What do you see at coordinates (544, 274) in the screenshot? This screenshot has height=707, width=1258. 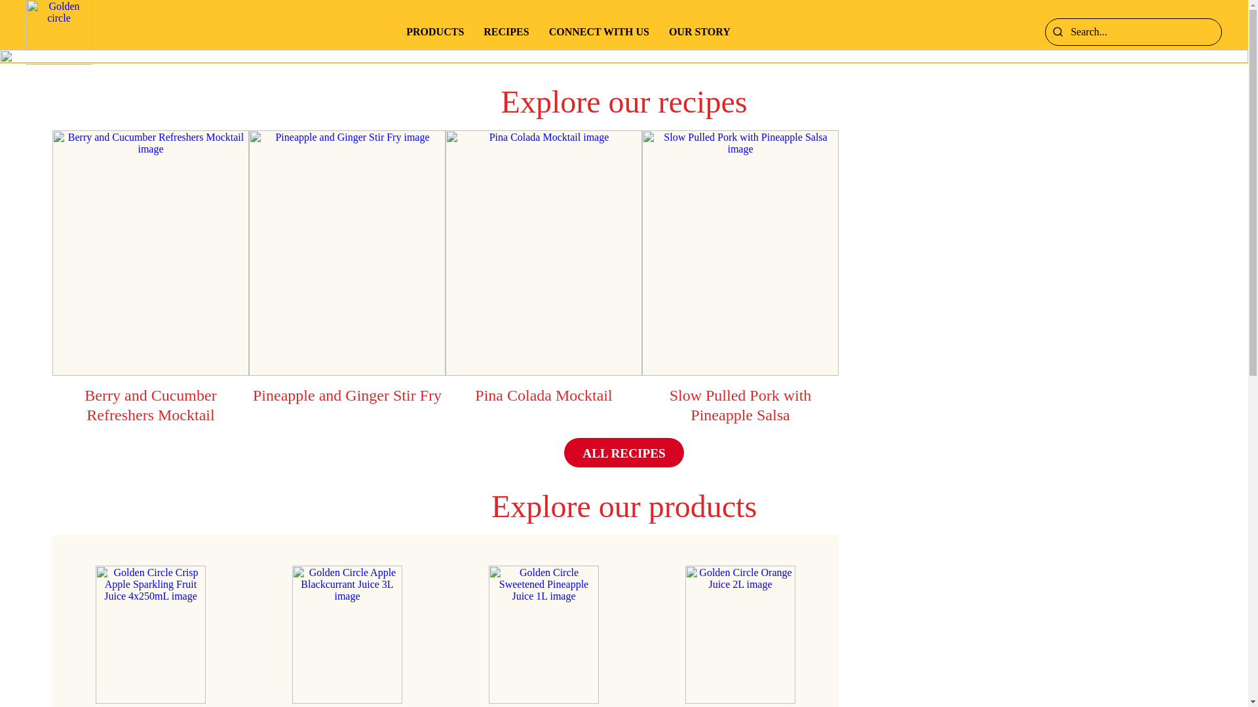 I see `Pina Colada Mocktail` at bounding box center [544, 274].